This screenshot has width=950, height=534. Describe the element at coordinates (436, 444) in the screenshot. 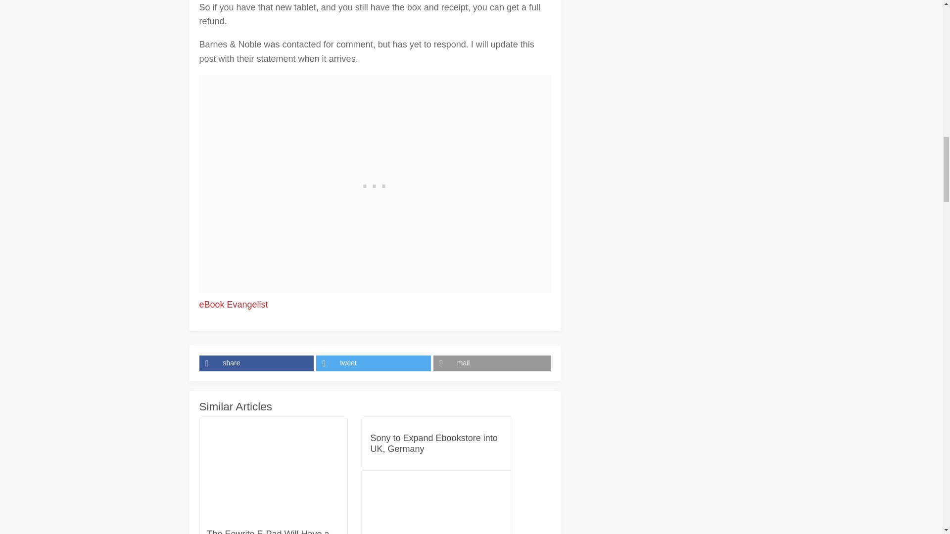

I see `Sony to Expand Ebookstore into UK, Germany` at that location.